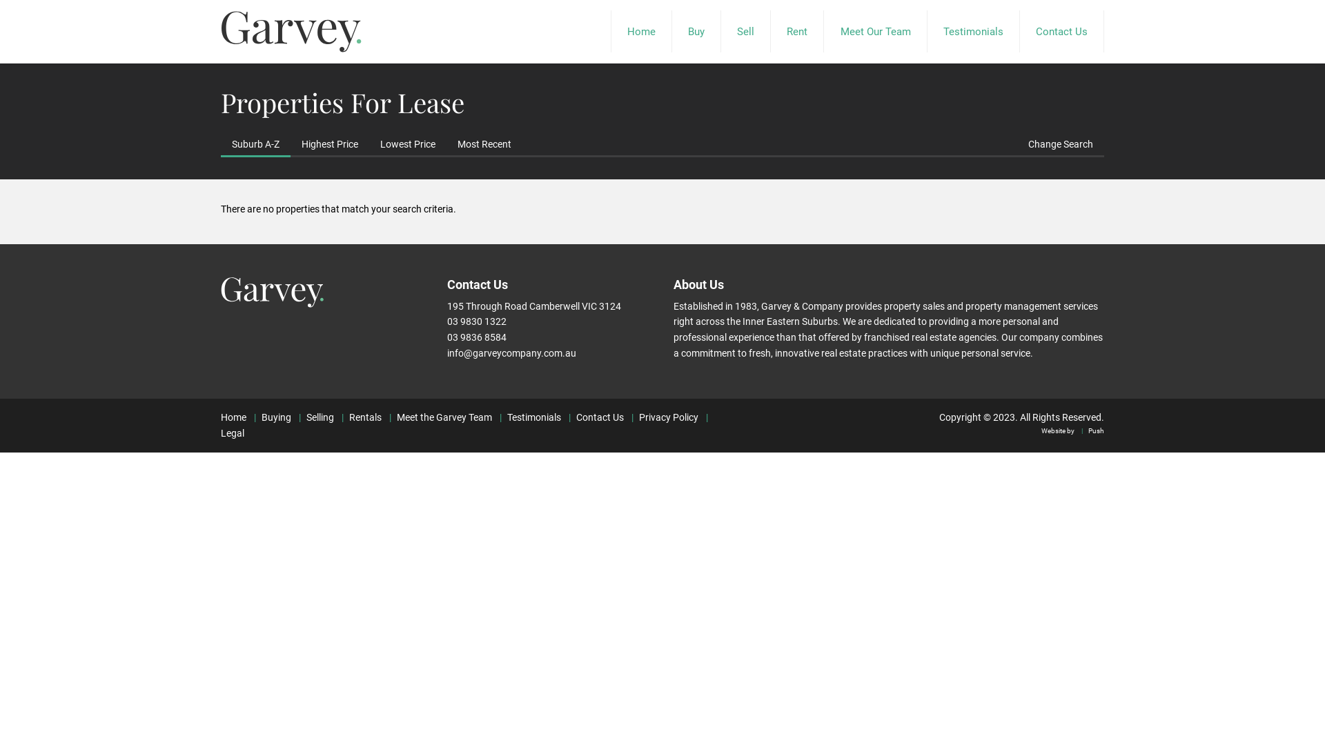 This screenshot has height=745, width=1325. I want to click on Website, so click(1053, 430).